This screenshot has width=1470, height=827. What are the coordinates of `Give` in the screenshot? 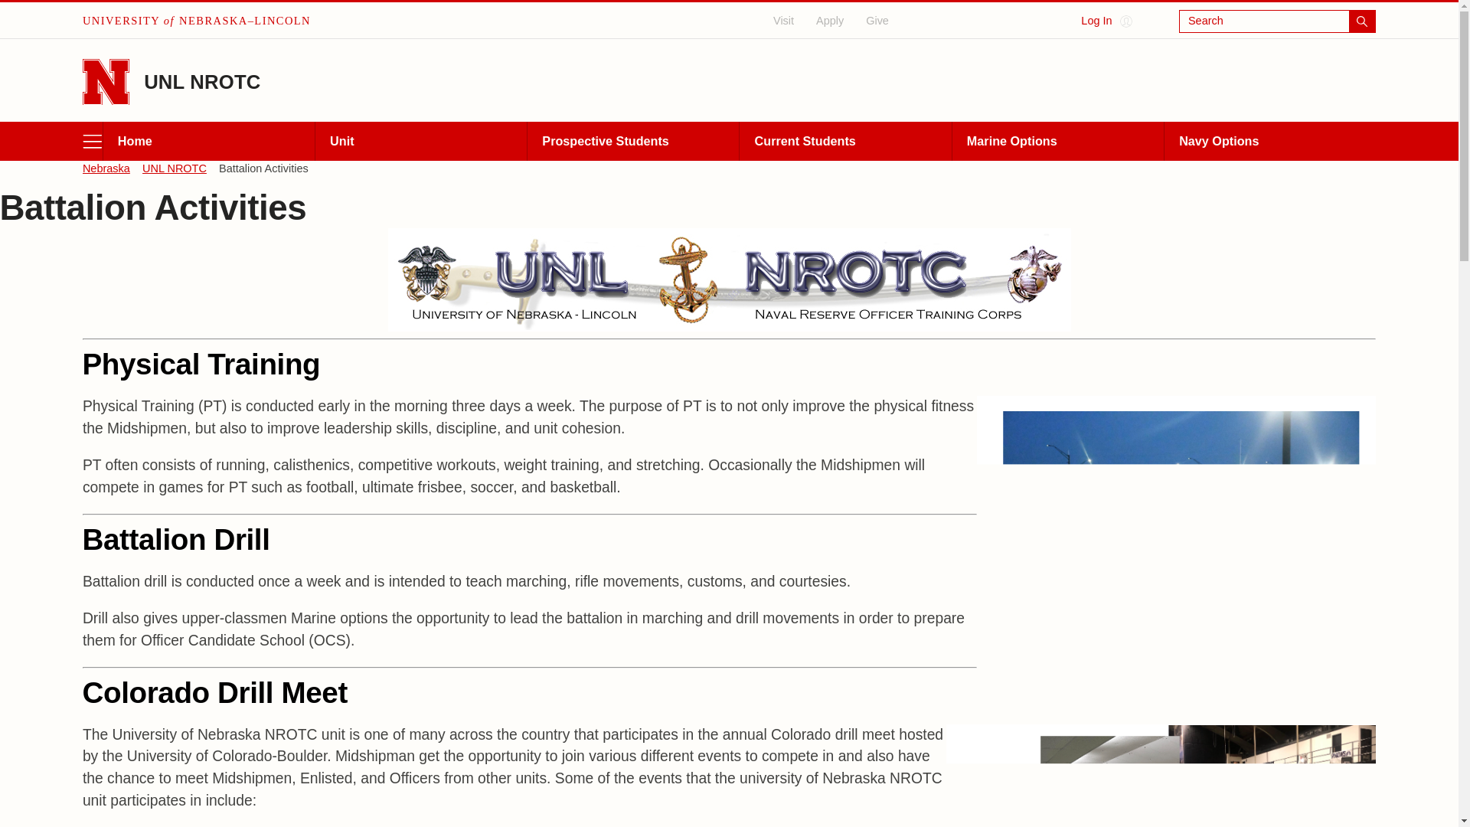 It's located at (877, 21).